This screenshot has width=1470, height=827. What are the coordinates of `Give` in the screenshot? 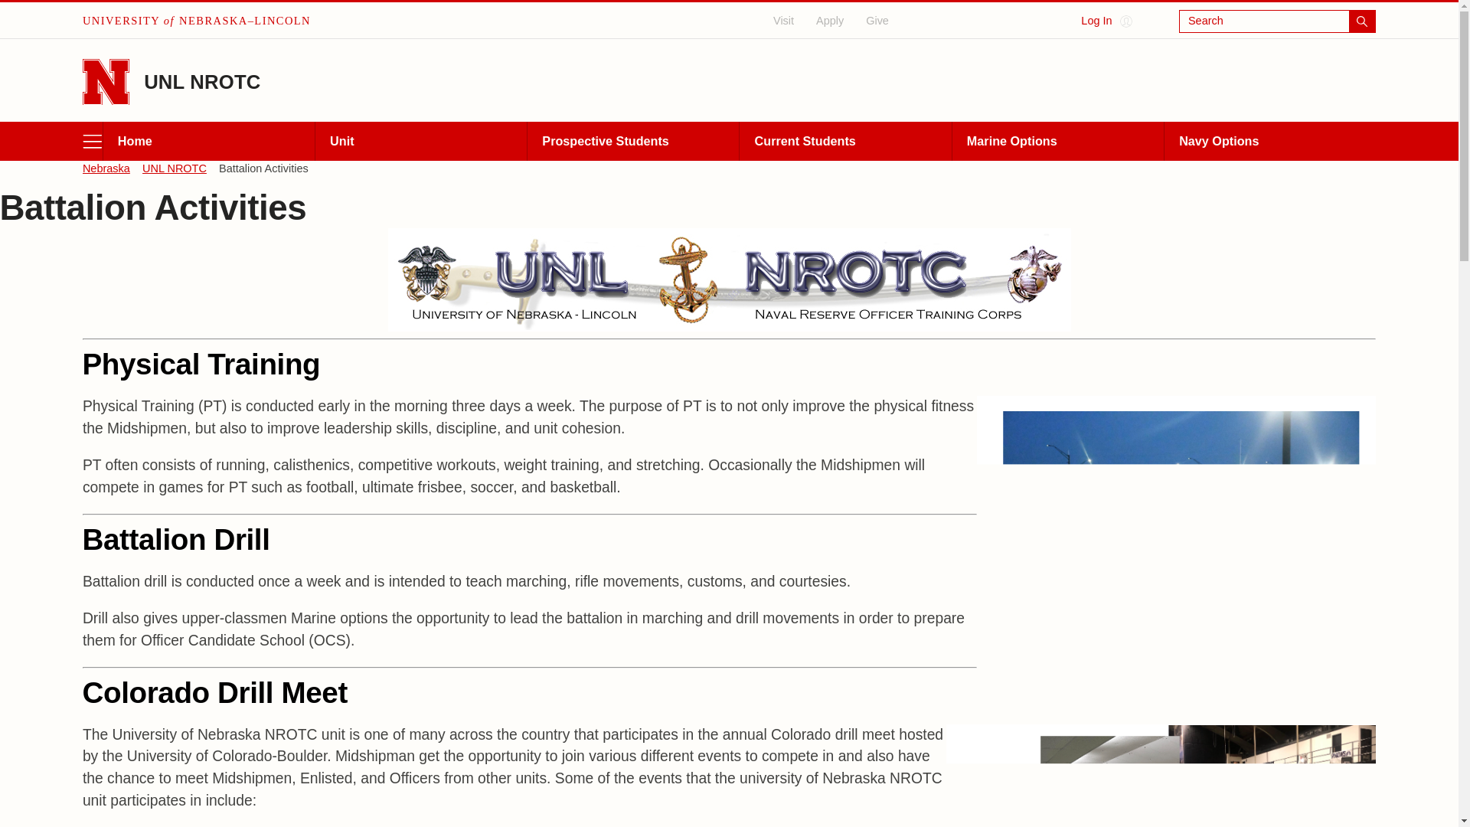 It's located at (877, 21).